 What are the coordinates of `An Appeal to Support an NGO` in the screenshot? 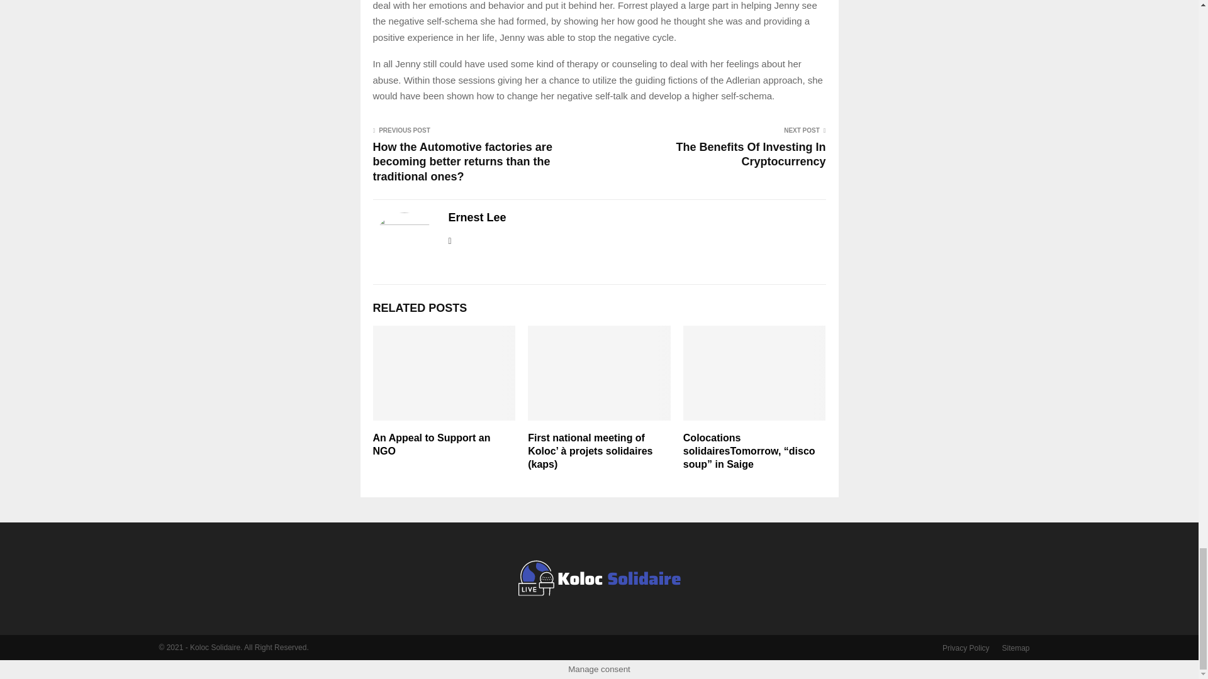 It's located at (431, 444).